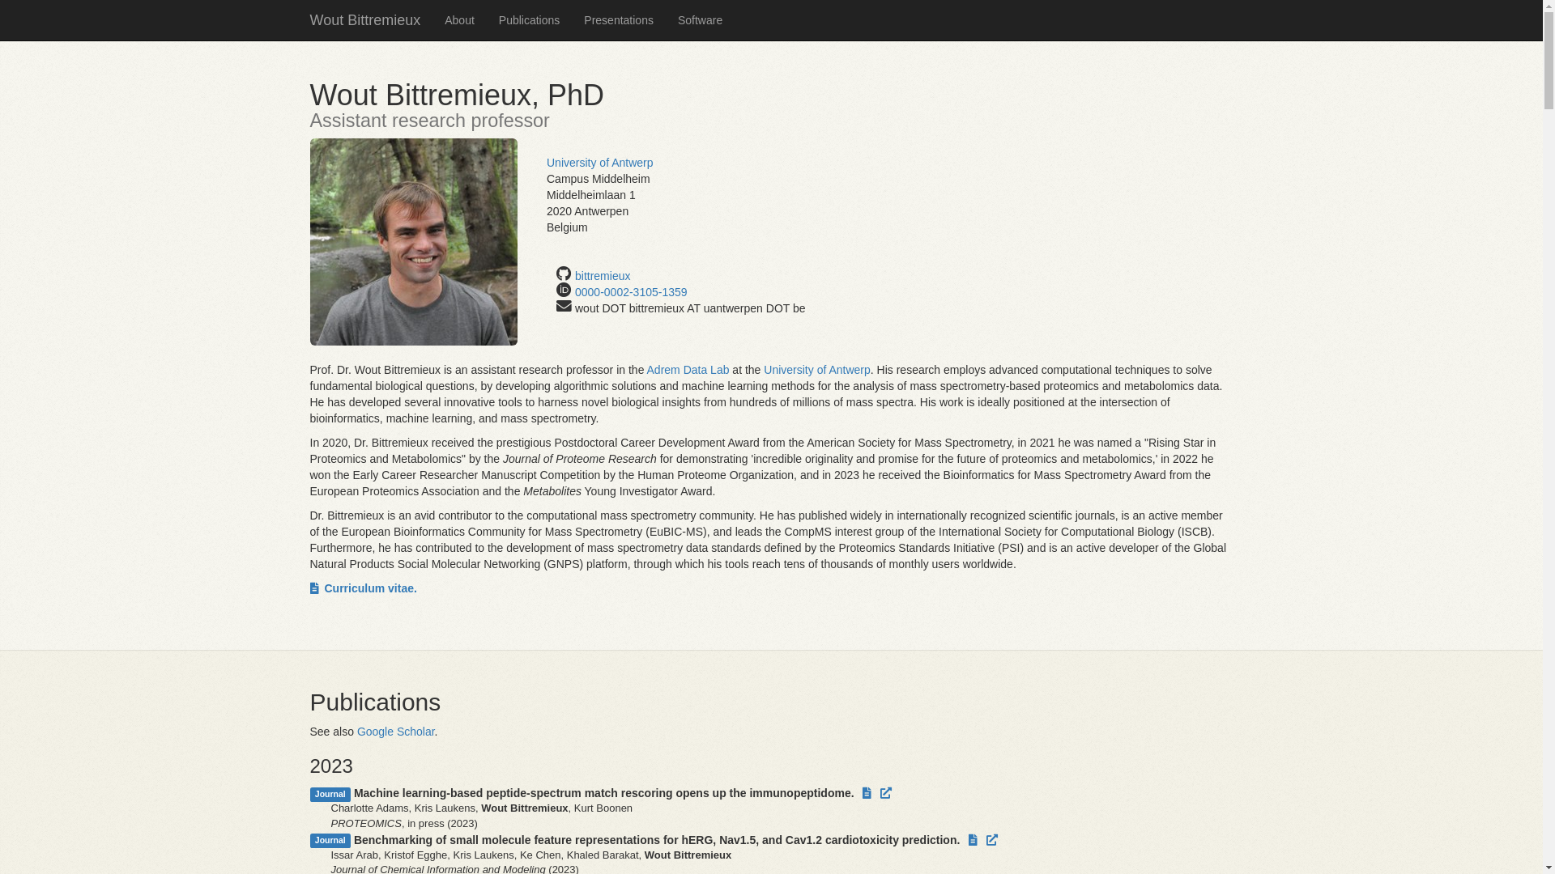 The image size is (1555, 874). I want to click on Curriculum vitae., so click(363, 588).